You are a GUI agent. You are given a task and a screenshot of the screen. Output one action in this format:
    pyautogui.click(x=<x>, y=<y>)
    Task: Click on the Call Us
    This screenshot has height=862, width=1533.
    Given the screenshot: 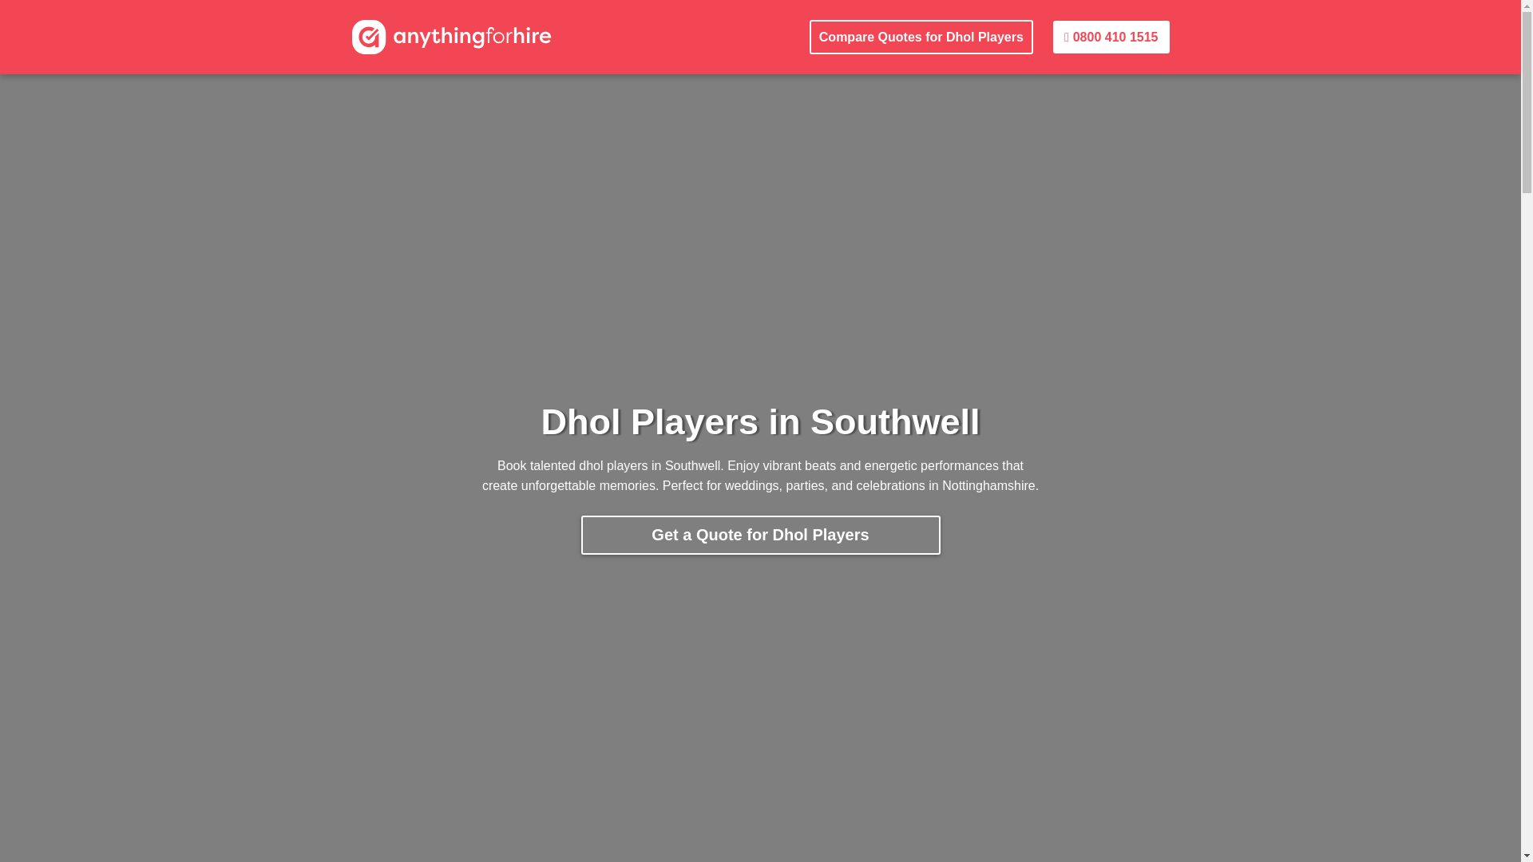 What is the action you would take?
    pyautogui.click(x=1111, y=37)
    